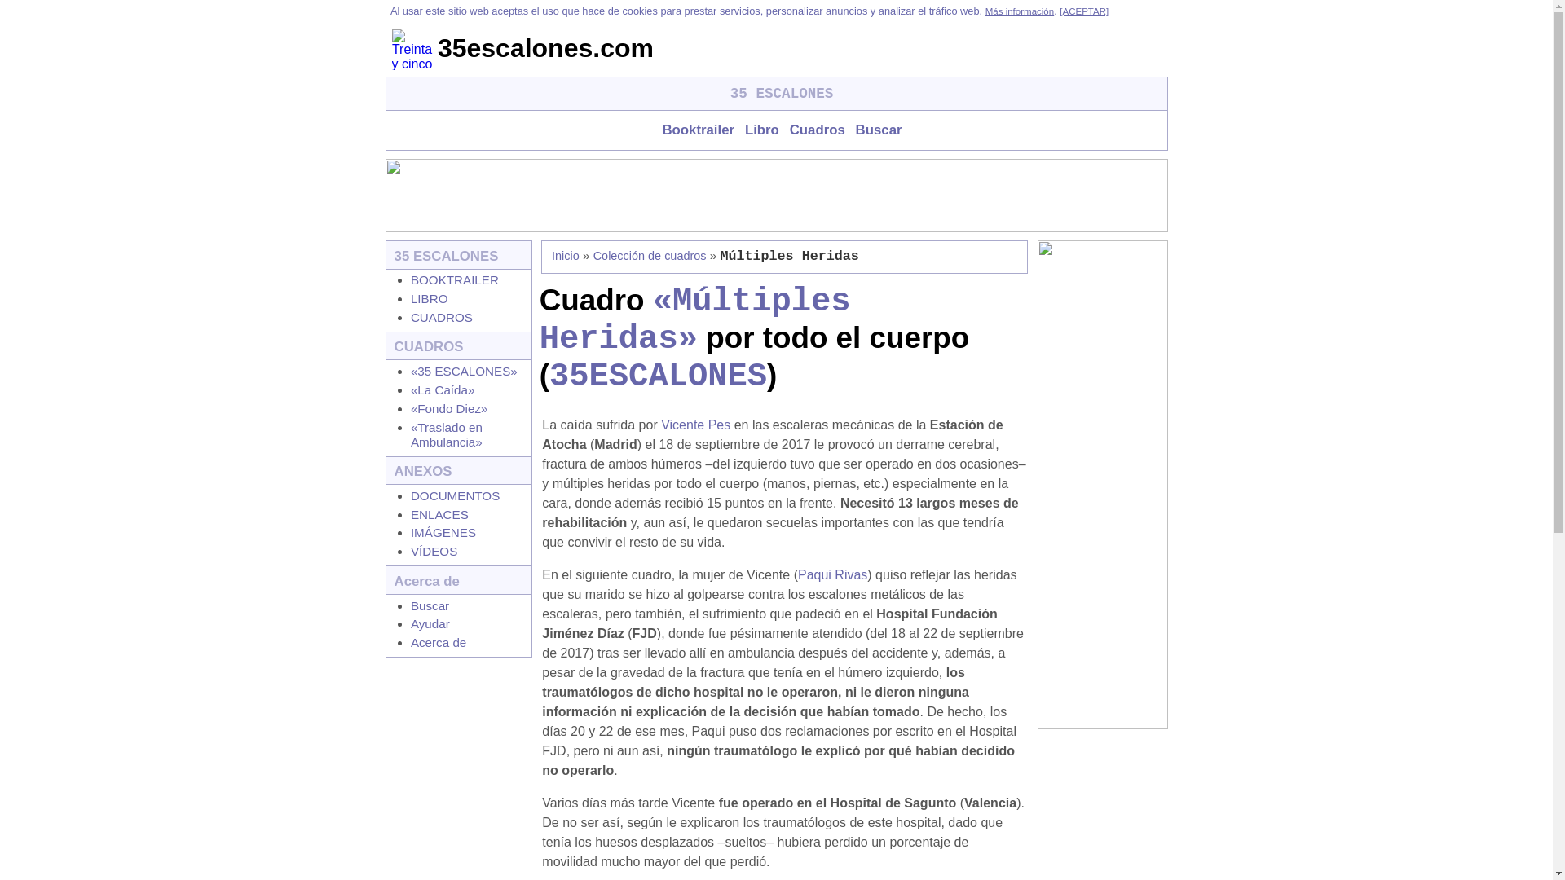 The width and height of the screenshot is (1565, 880). What do you see at coordinates (1084, 11) in the screenshot?
I see `[ACEPTAR]` at bounding box center [1084, 11].